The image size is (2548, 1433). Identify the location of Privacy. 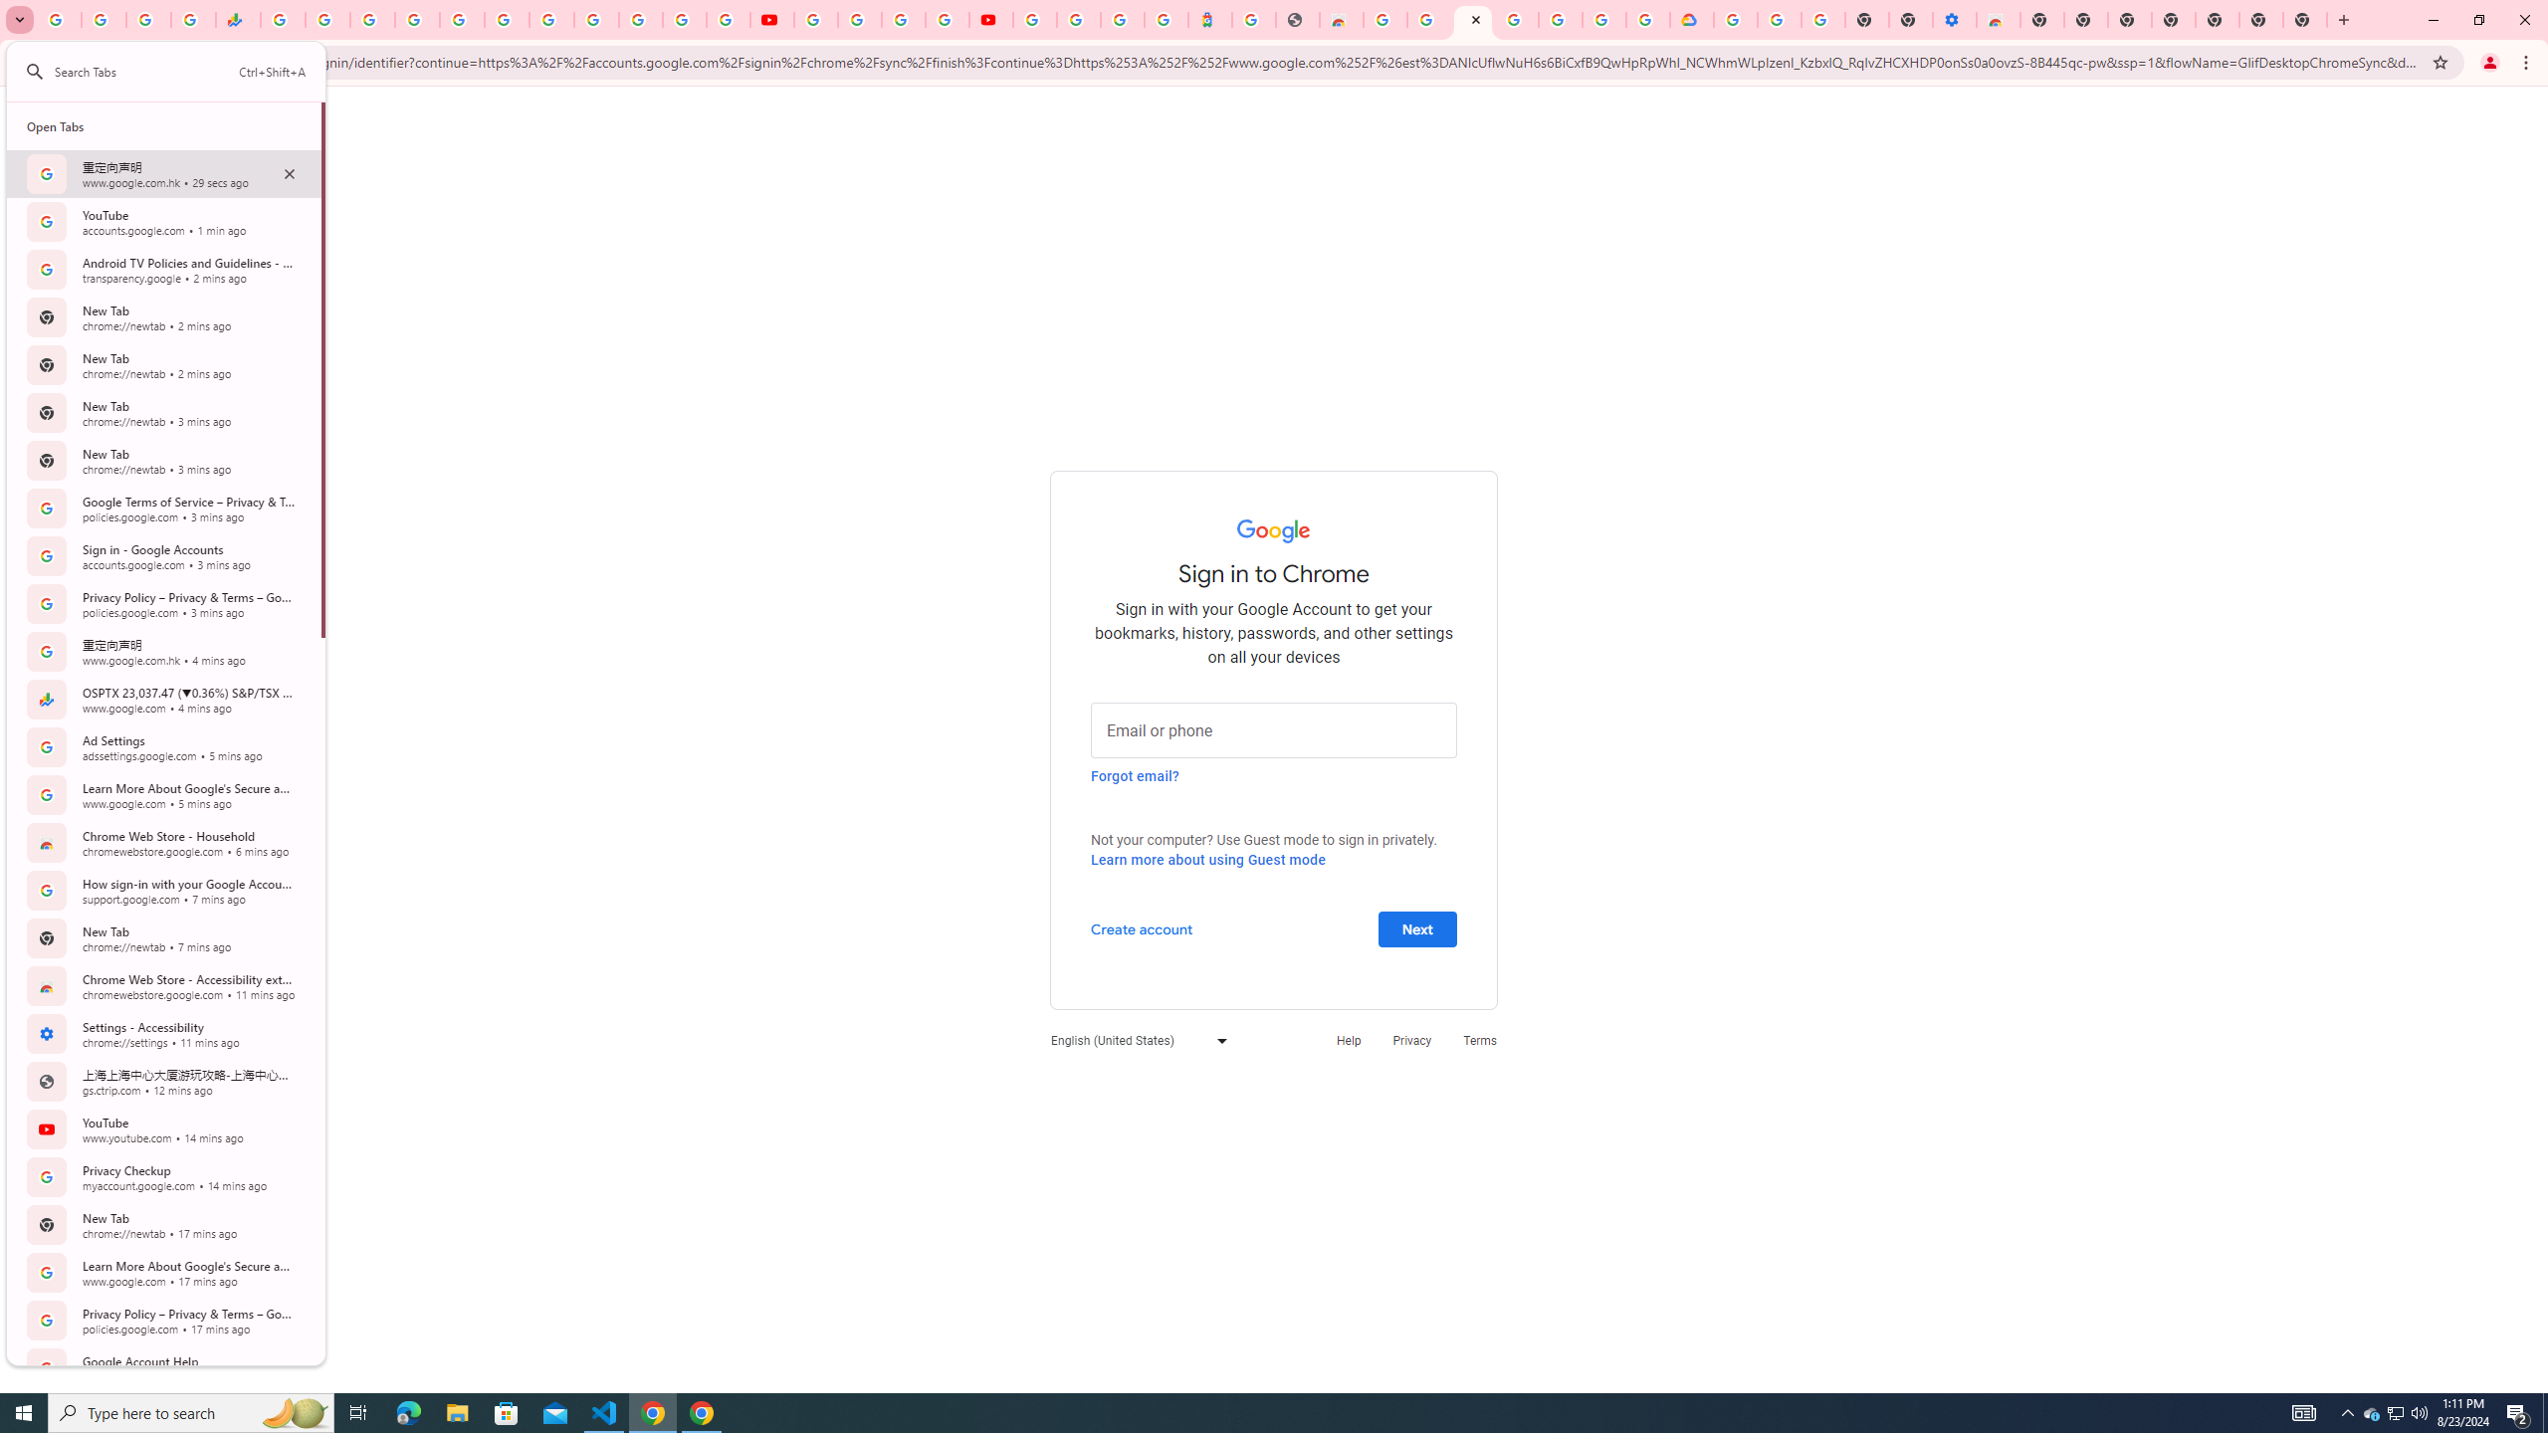
(1411, 1039).